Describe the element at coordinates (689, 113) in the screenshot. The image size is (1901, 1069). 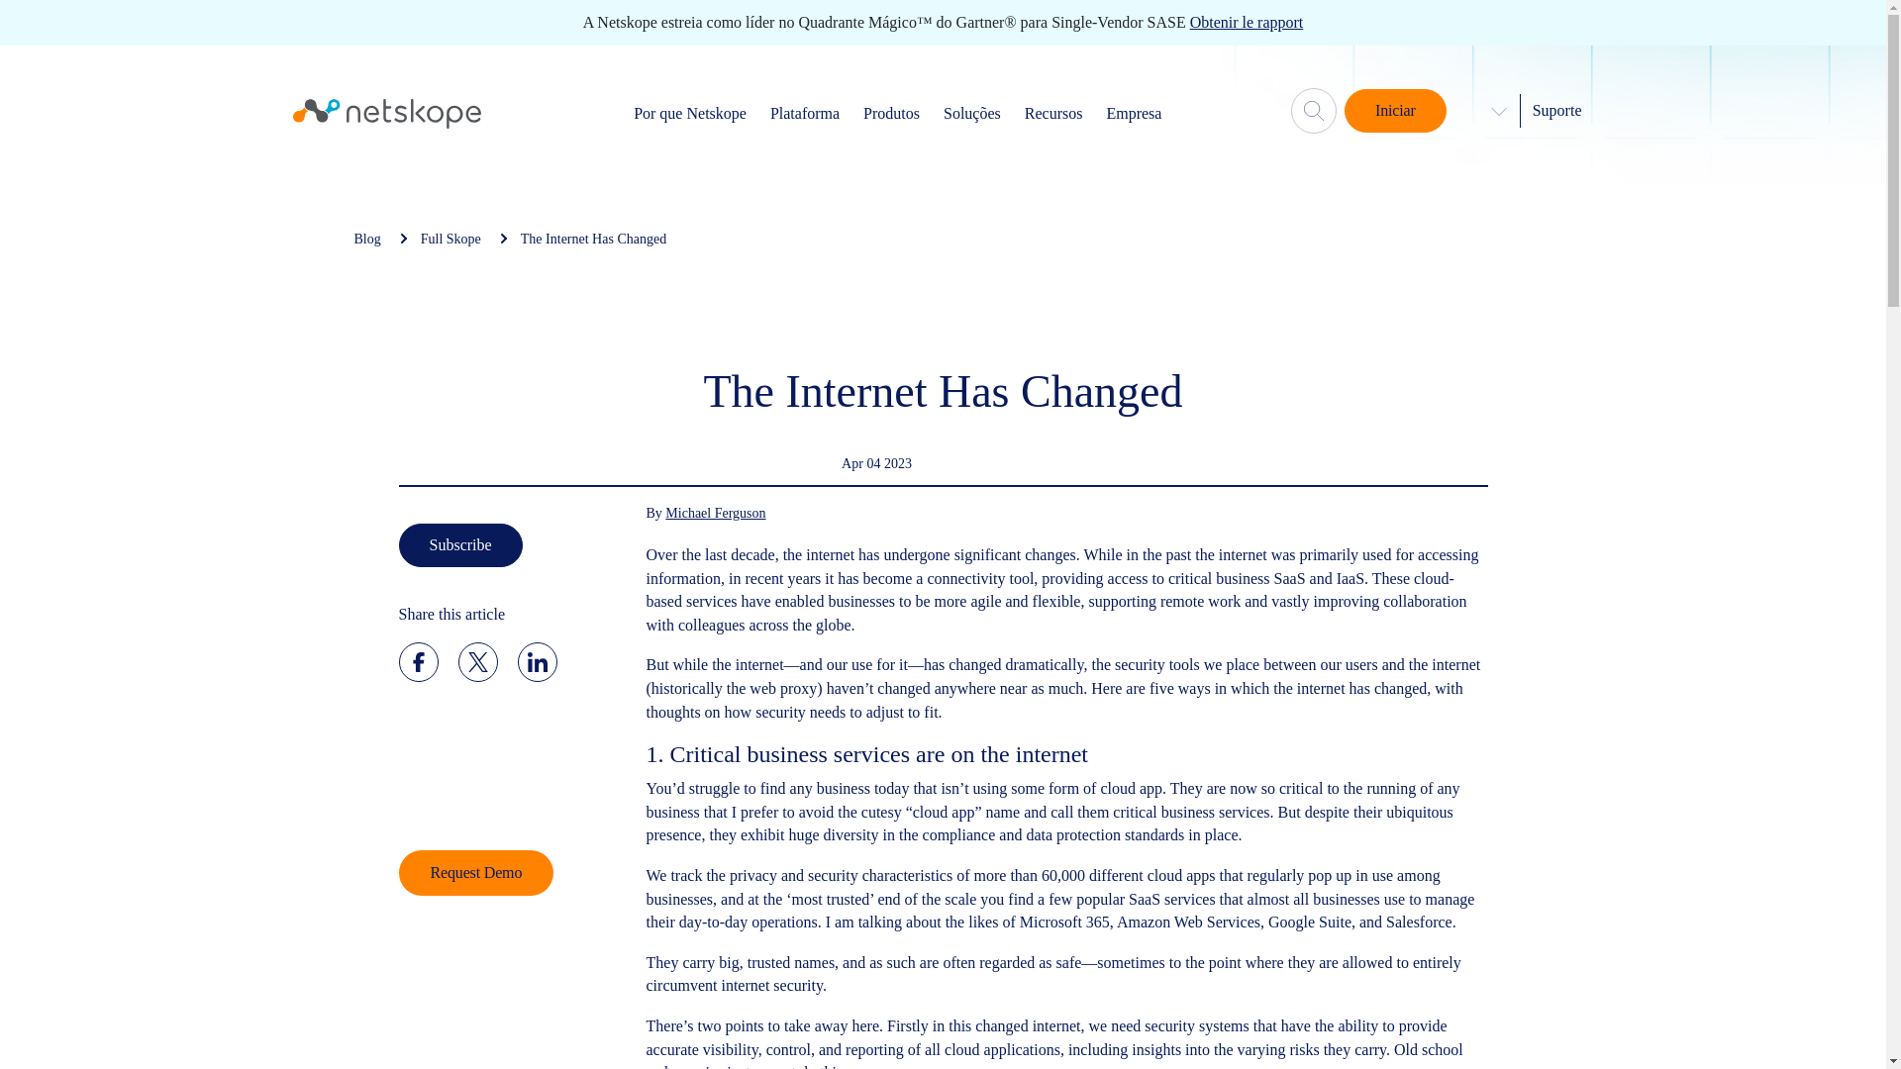
I see `Por que Netskope` at that location.